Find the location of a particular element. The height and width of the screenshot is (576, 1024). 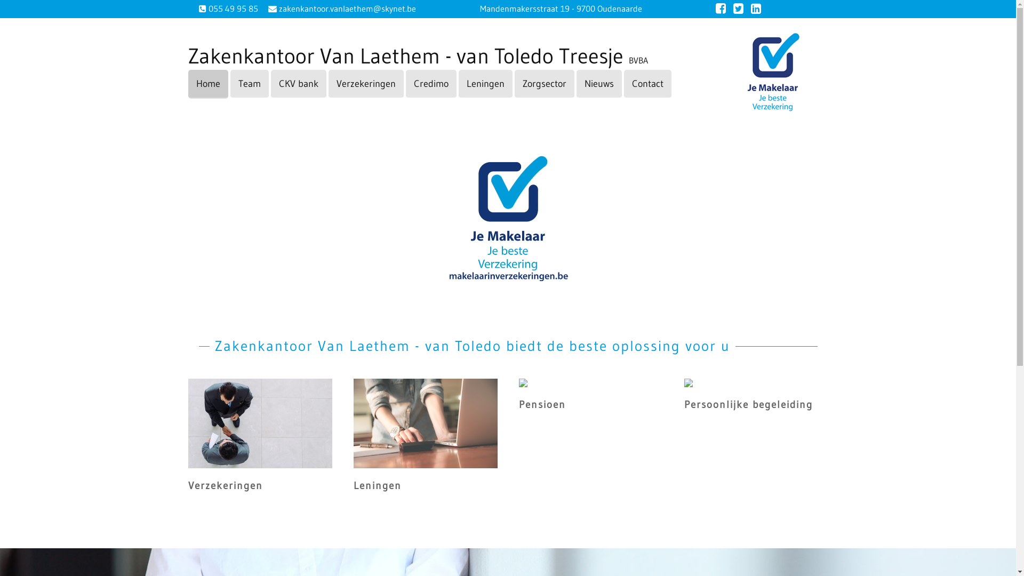

CKV bank is located at coordinates (299, 84).